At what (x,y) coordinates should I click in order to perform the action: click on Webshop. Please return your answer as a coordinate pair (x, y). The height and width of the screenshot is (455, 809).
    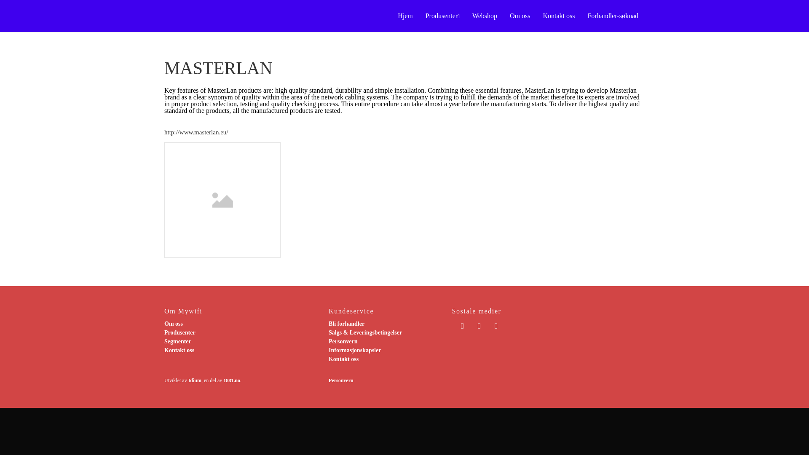
    Looking at the image, I should click on (485, 16).